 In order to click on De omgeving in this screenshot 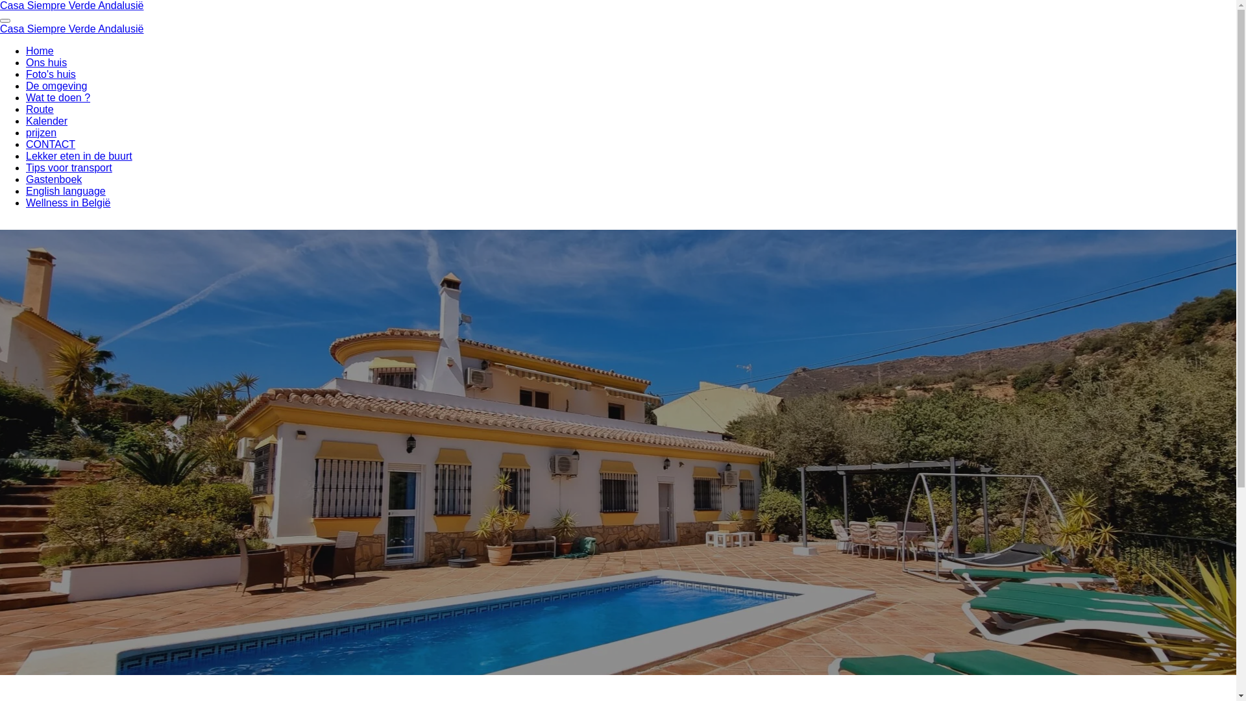, I will do `click(56, 86)`.